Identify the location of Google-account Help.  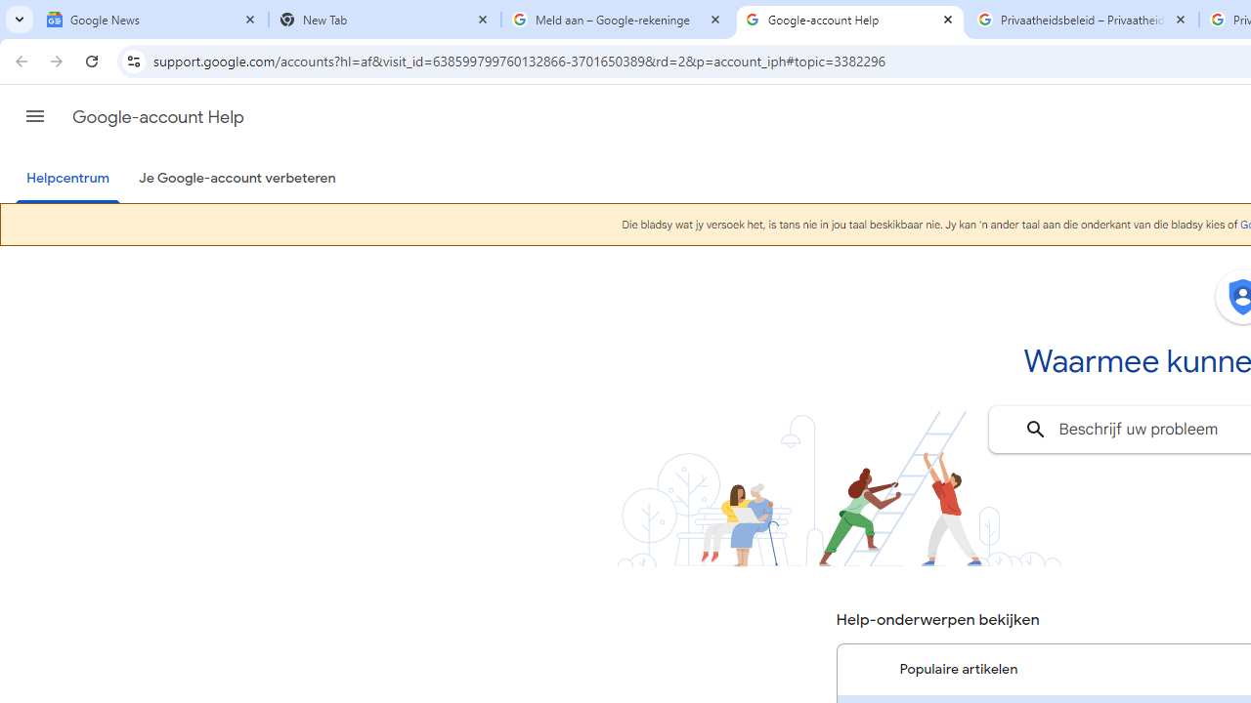
(850, 20).